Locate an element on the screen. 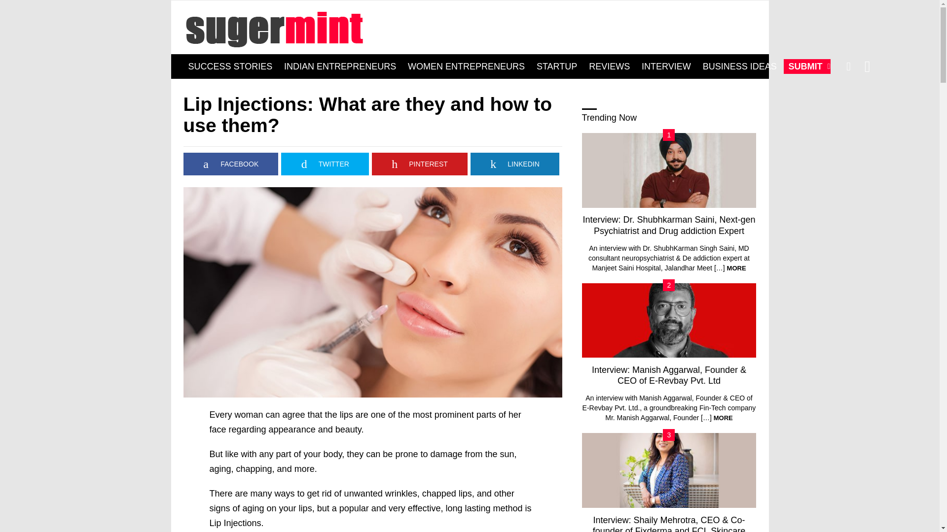 This screenshot has width=947, height=532. PINTEREST is located at coordinates (420, 164).